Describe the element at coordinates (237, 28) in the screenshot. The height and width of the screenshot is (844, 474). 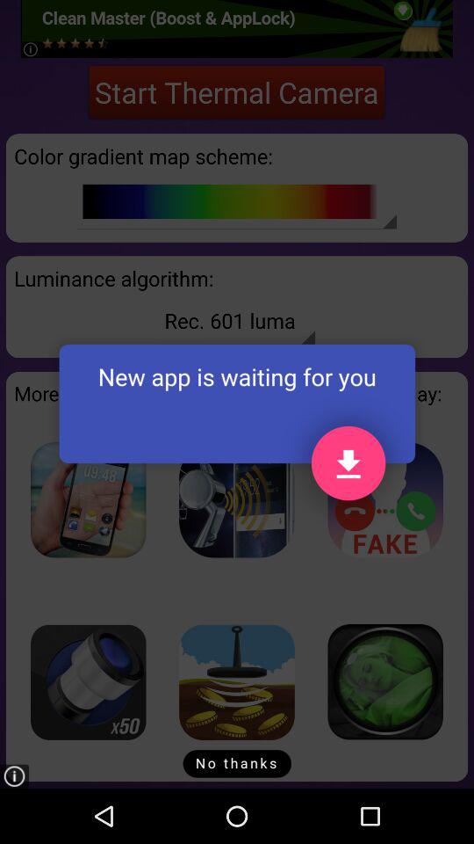
I see `select the item above start thermal camera button` at that location.